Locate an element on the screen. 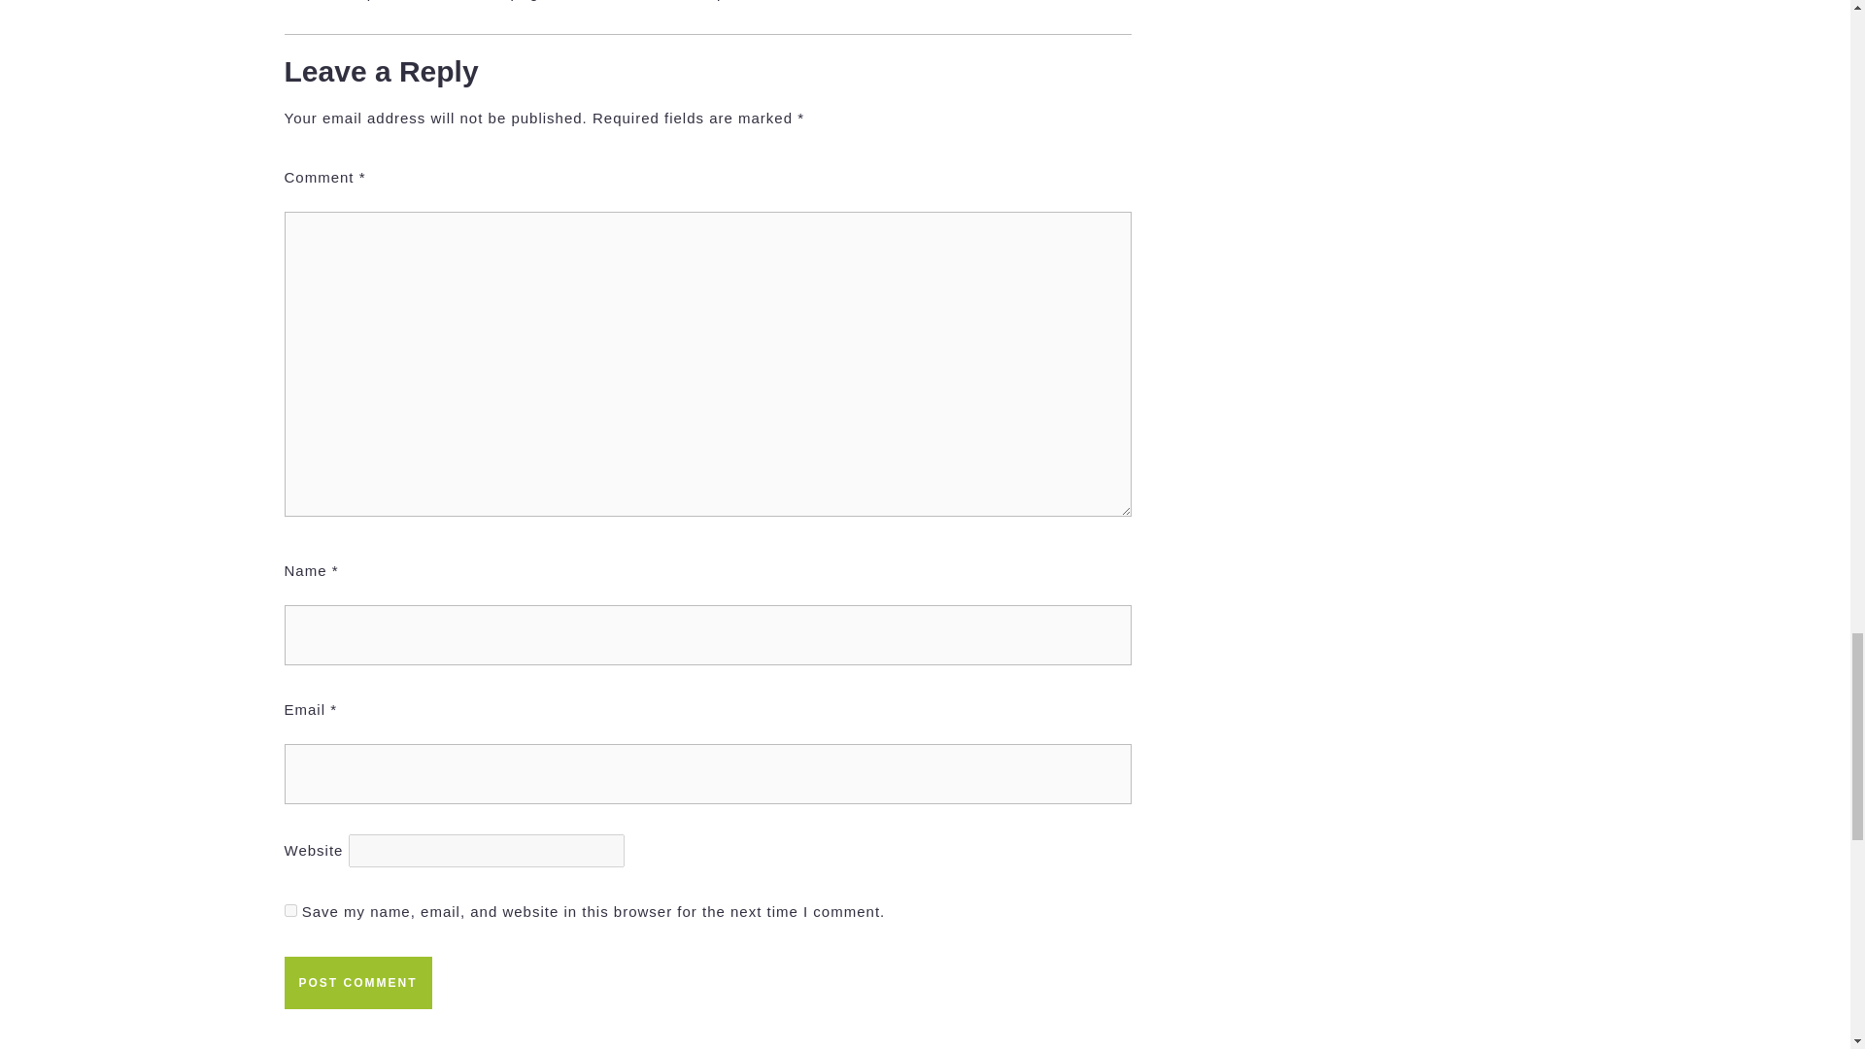 The height and width of the screenshot is (1049, 1865). Post Comment is located at coordinates (356, 982).